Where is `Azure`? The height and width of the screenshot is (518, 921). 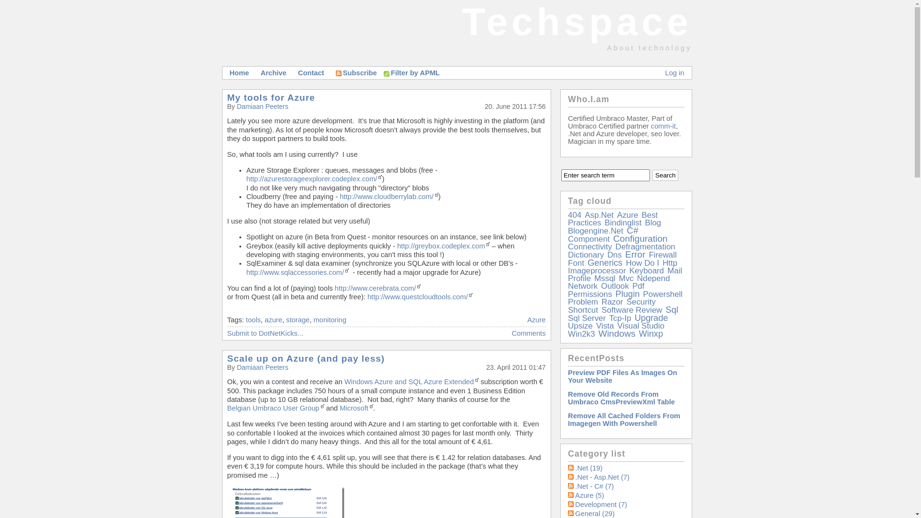 Azure is located at coordinates (627, 215).